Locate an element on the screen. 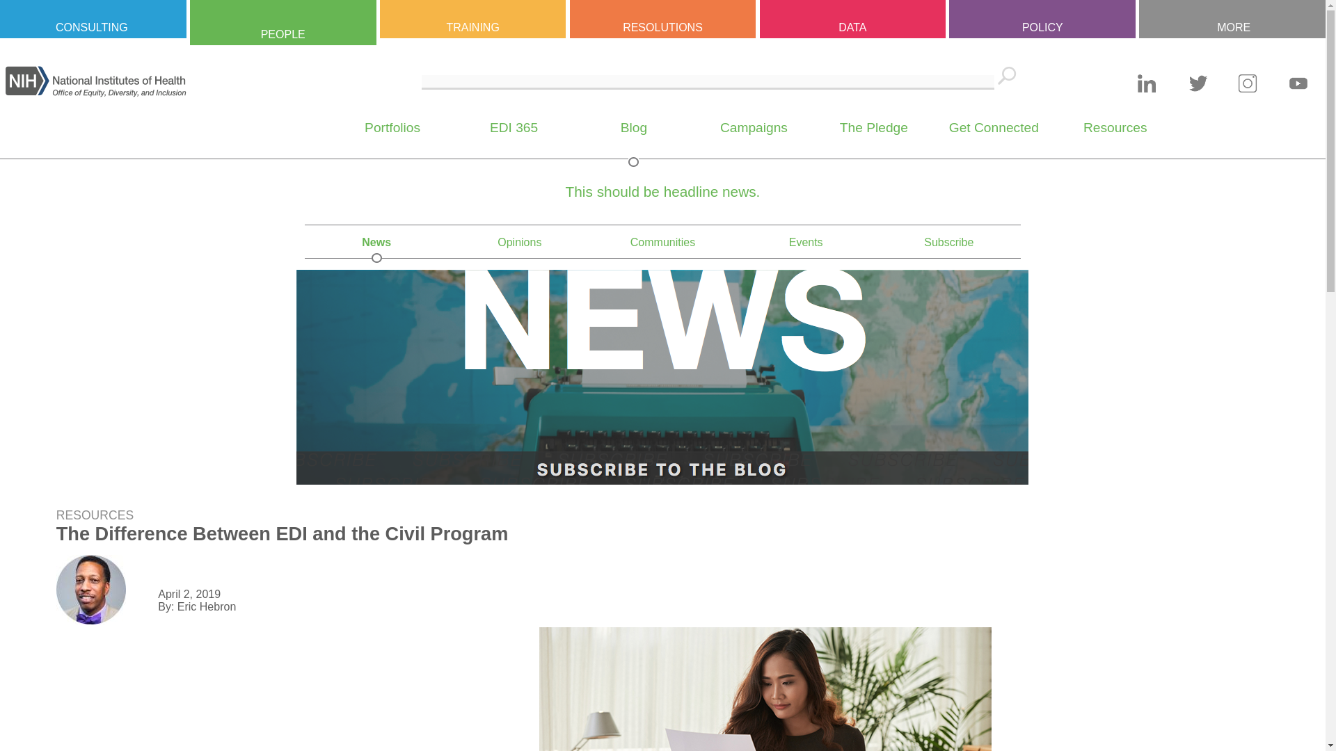  Subscribe to the EDI Blog is located at coordinates (662, 480).